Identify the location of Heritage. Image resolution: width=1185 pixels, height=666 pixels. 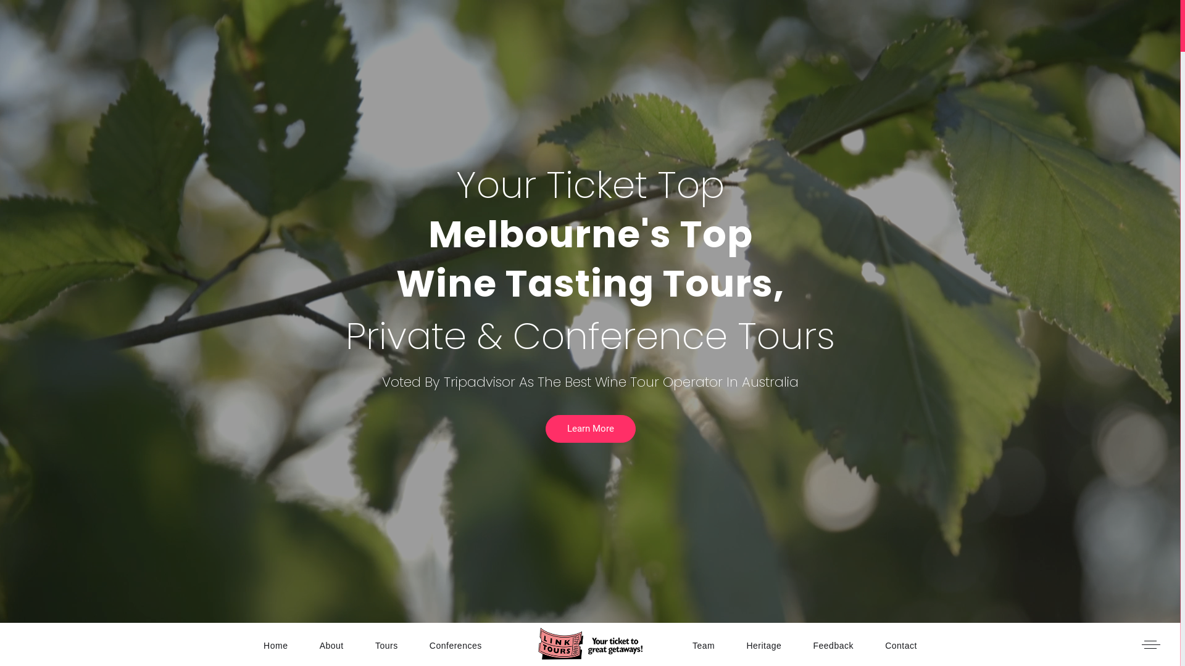
(764, 644).